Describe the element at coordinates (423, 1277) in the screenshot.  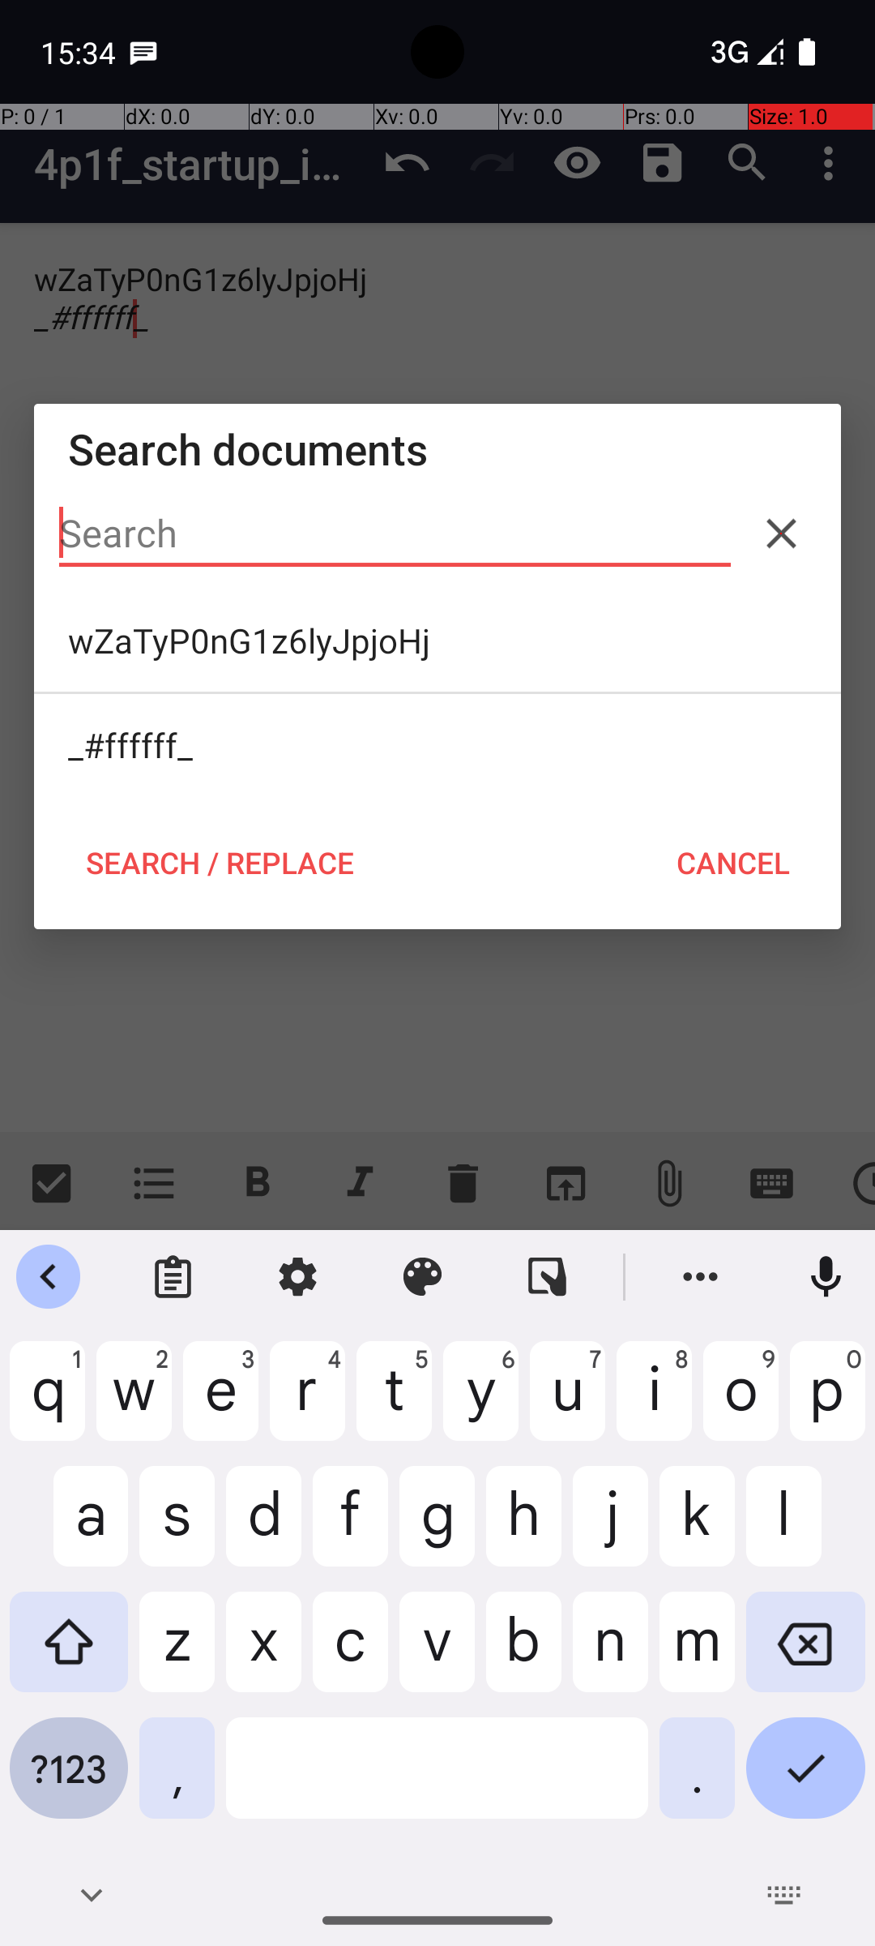
I see `Theme settings` at that location.